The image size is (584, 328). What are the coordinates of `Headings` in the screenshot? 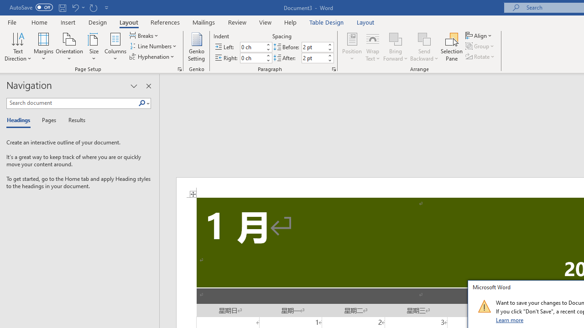 It's located at (21, 120).